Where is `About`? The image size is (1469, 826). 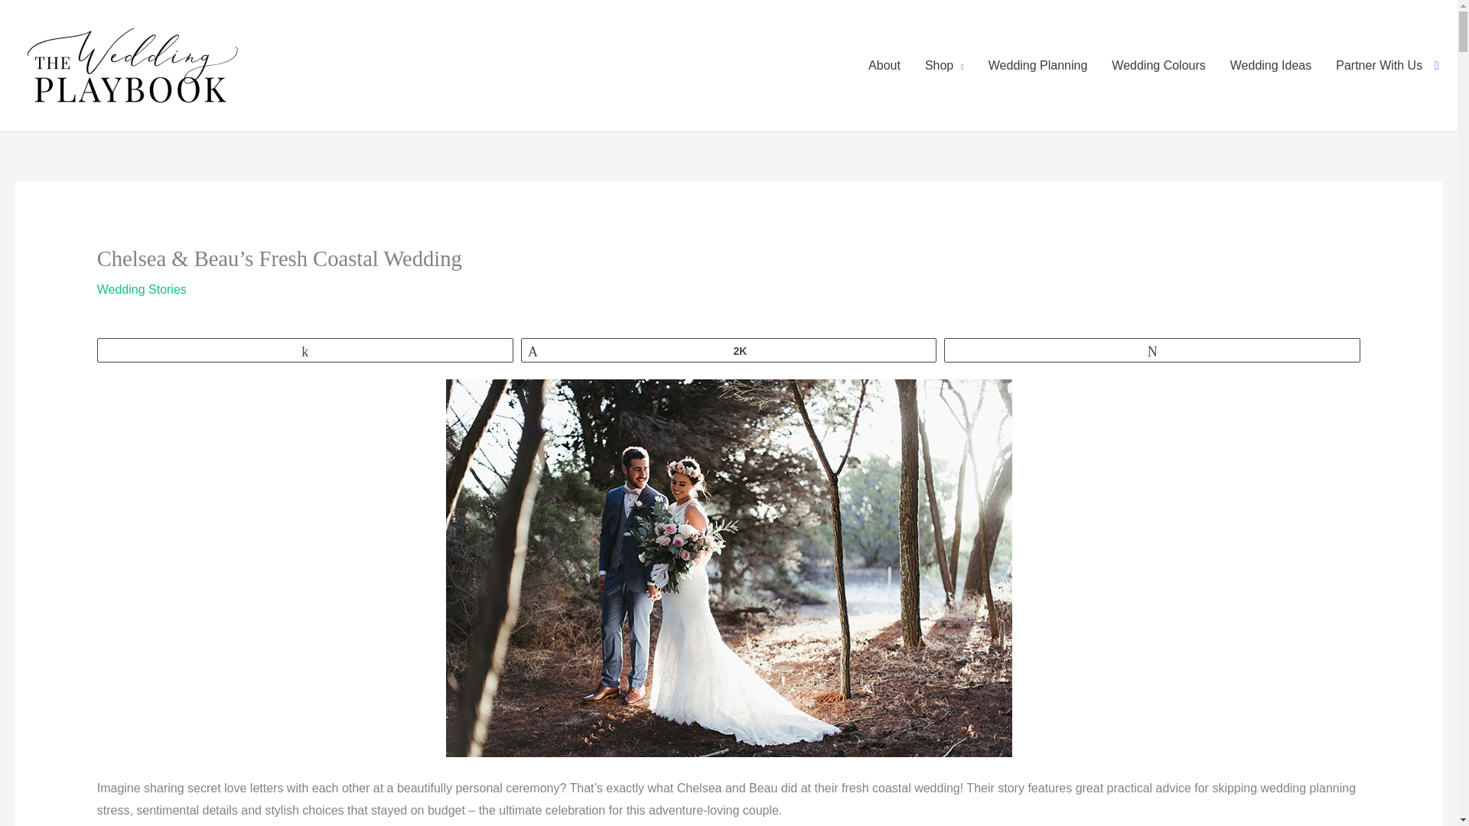 About is located at coordinates (884, 66).